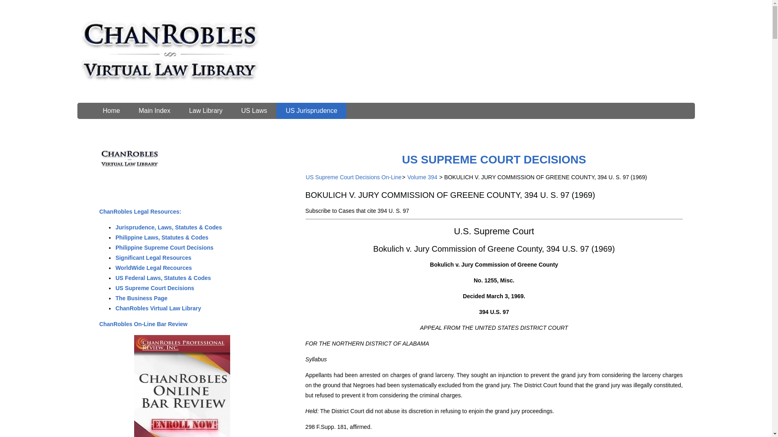 This screenshot has height=437, width=778. Describe the element at coordinates (494, 159) in the screenshot. I see `United States Supreme Court Decisions - On-Line` at that location.